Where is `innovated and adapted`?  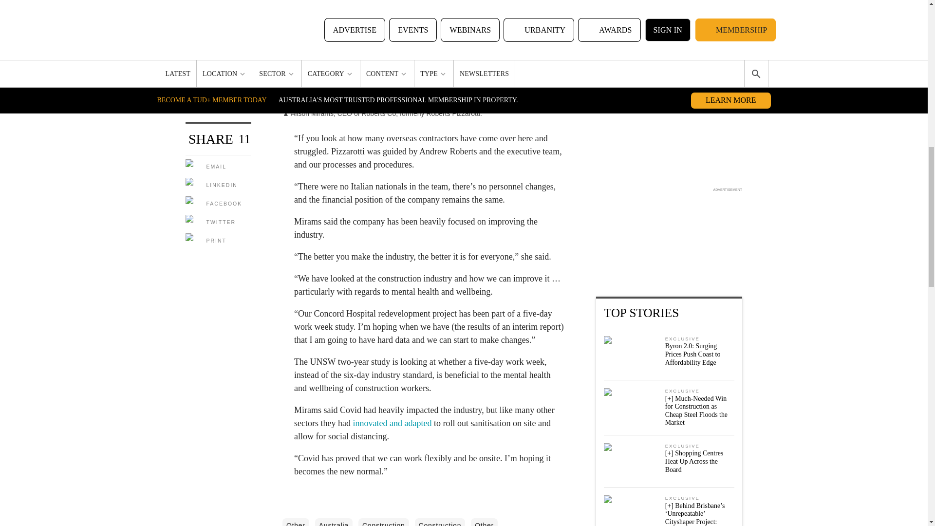 innovated and adapted is located at coordinates (392, 423).